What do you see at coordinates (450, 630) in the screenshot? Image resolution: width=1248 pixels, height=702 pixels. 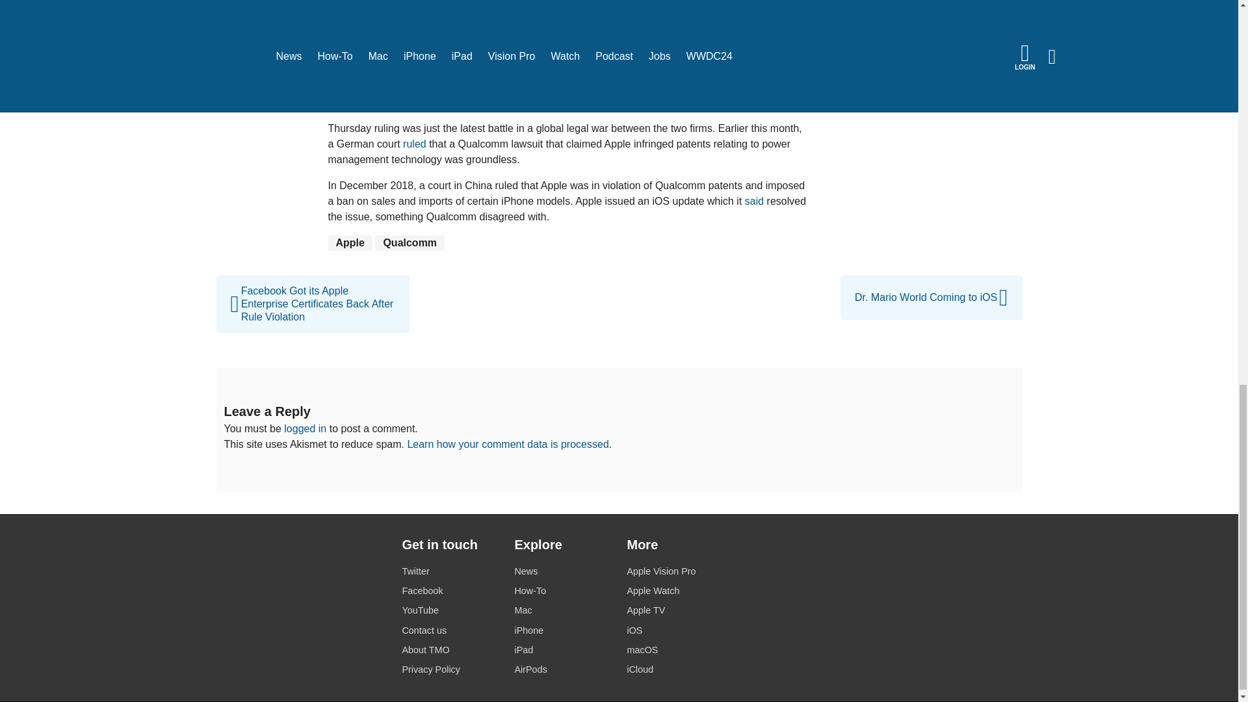 I see `Contact us` at bounding box center [450, 630].